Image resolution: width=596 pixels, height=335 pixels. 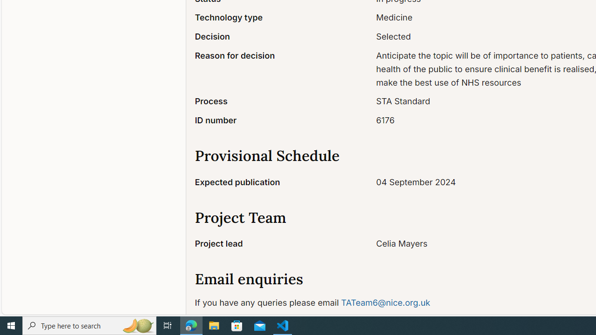 I want to click on TATeam6@nice.org.uk, so click(x=386, y=302).